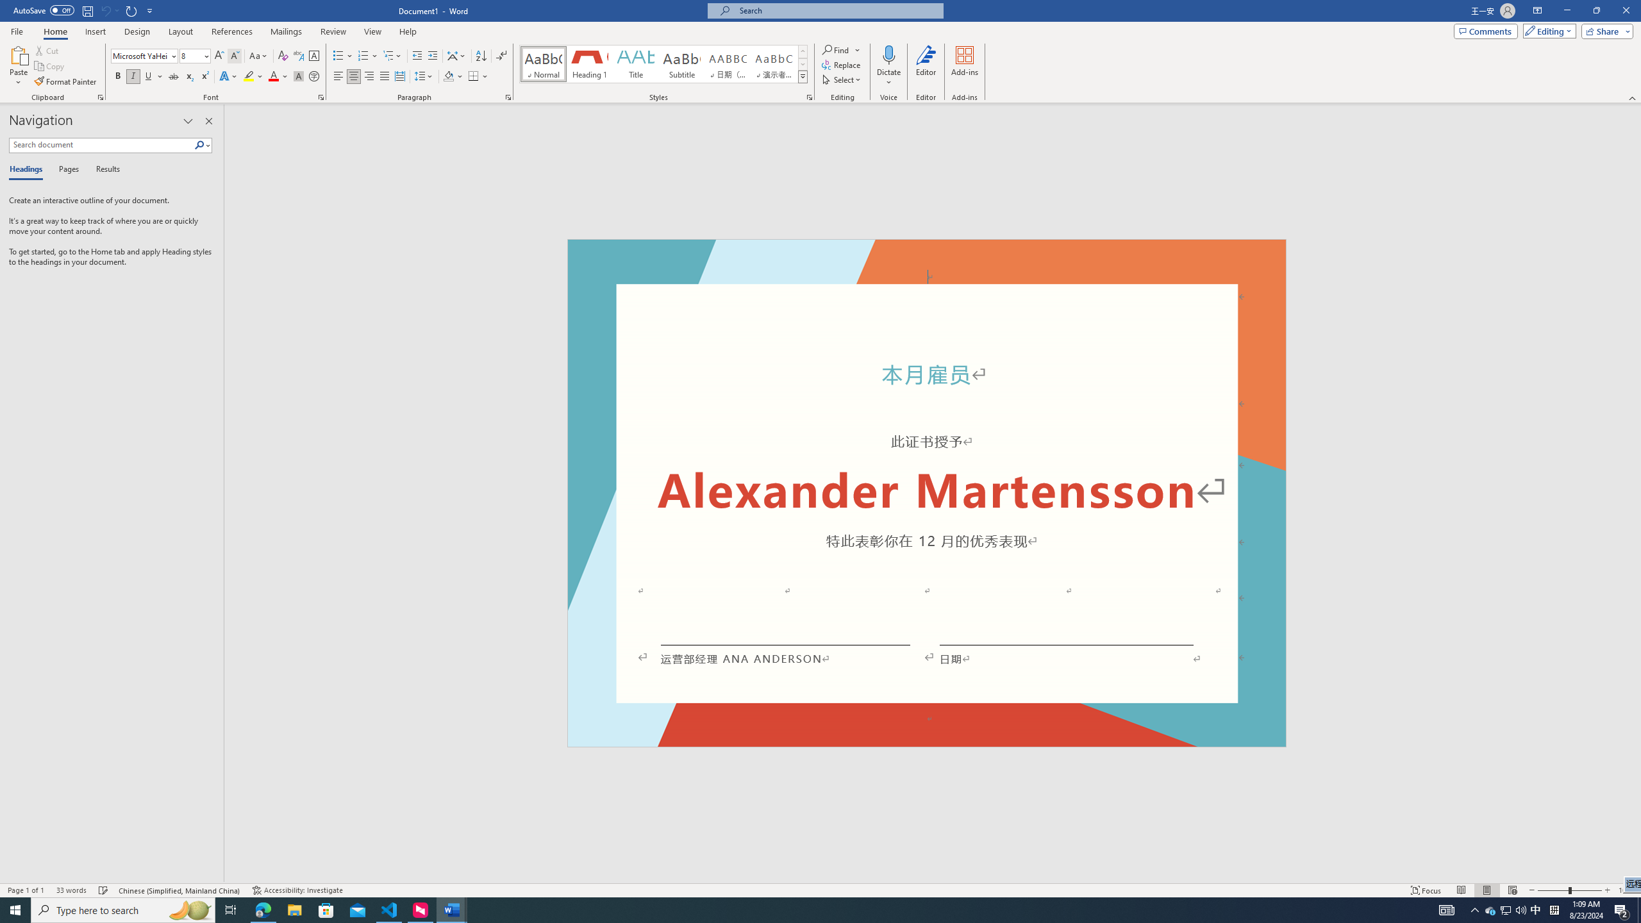 This screenshot has width=1641, height=923. Describe the element at coordinates (19, 54) in the screenshot. I see `Paste` at that location.